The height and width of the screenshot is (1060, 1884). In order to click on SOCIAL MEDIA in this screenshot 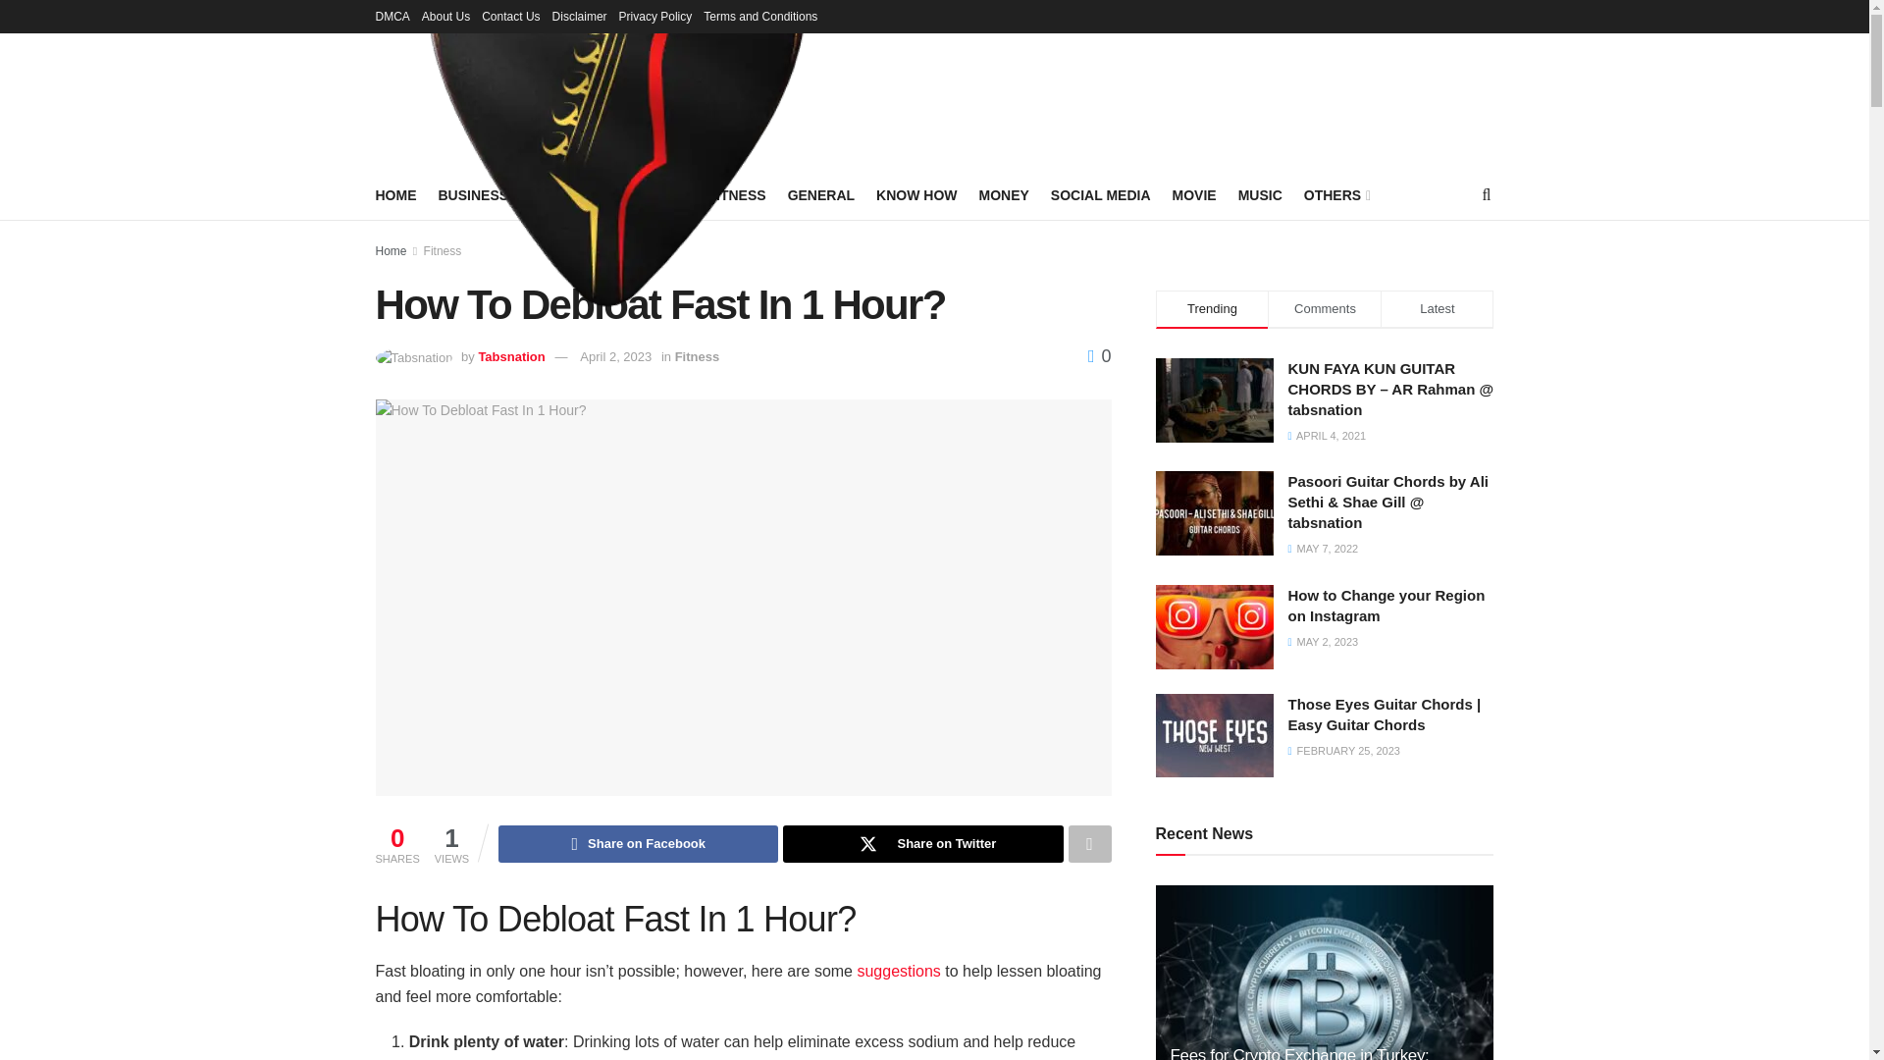, I will do `click(1101, 194)`.